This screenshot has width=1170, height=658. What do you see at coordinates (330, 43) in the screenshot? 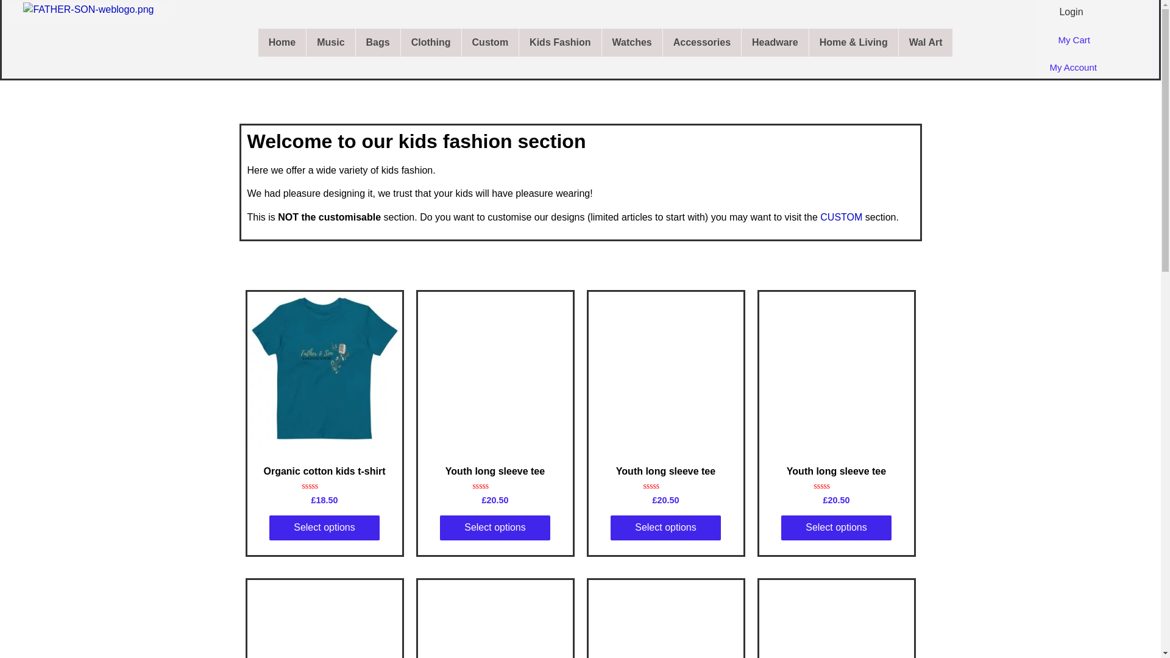
I see `Music` at bounding box center [330, 43].